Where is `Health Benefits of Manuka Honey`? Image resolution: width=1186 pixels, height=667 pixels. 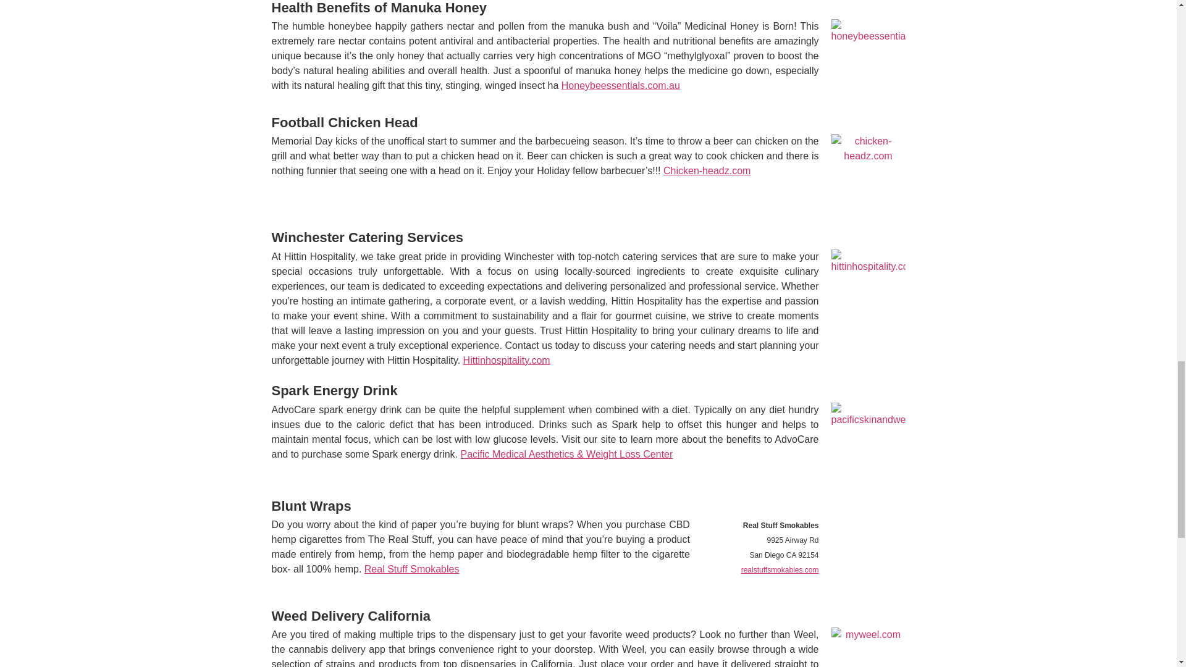 Health Benefits of Manuka Honey is located at coordinates (379, 7).